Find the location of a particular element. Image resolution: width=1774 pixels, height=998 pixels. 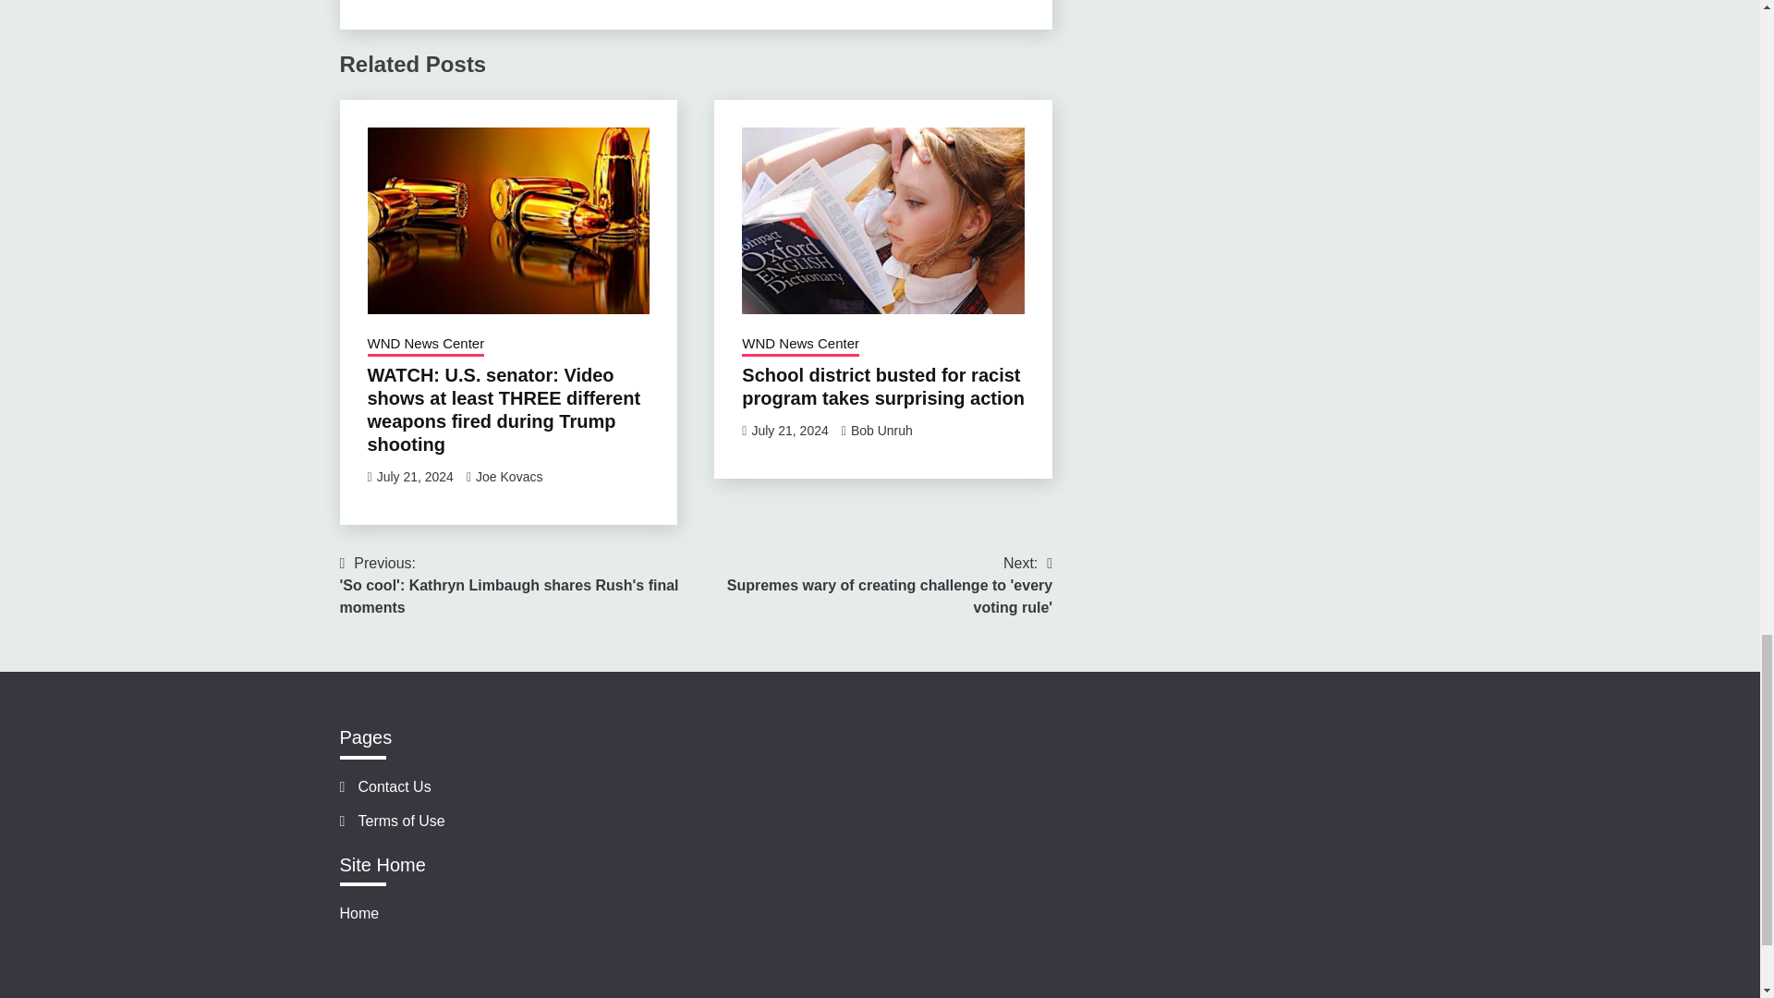

WND News Center is located at coordinates (800, 345).